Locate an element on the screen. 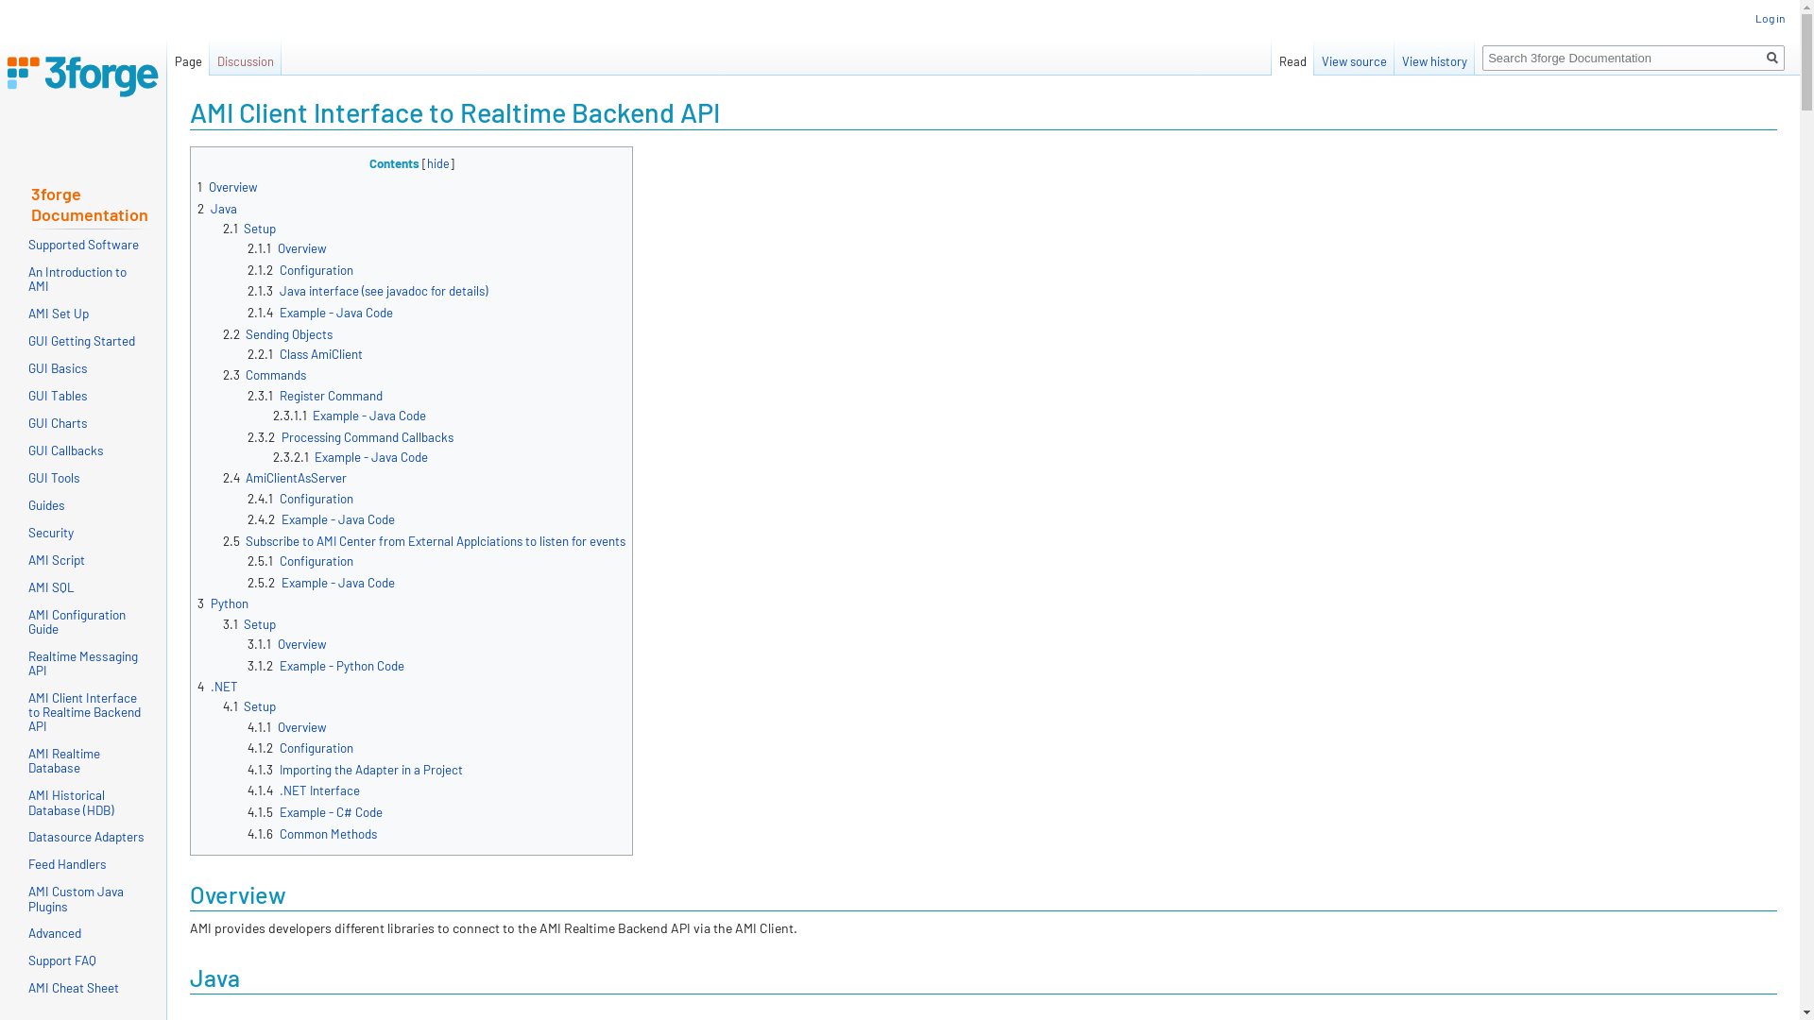  4.1 Setup is located at coordinates (249, 706).